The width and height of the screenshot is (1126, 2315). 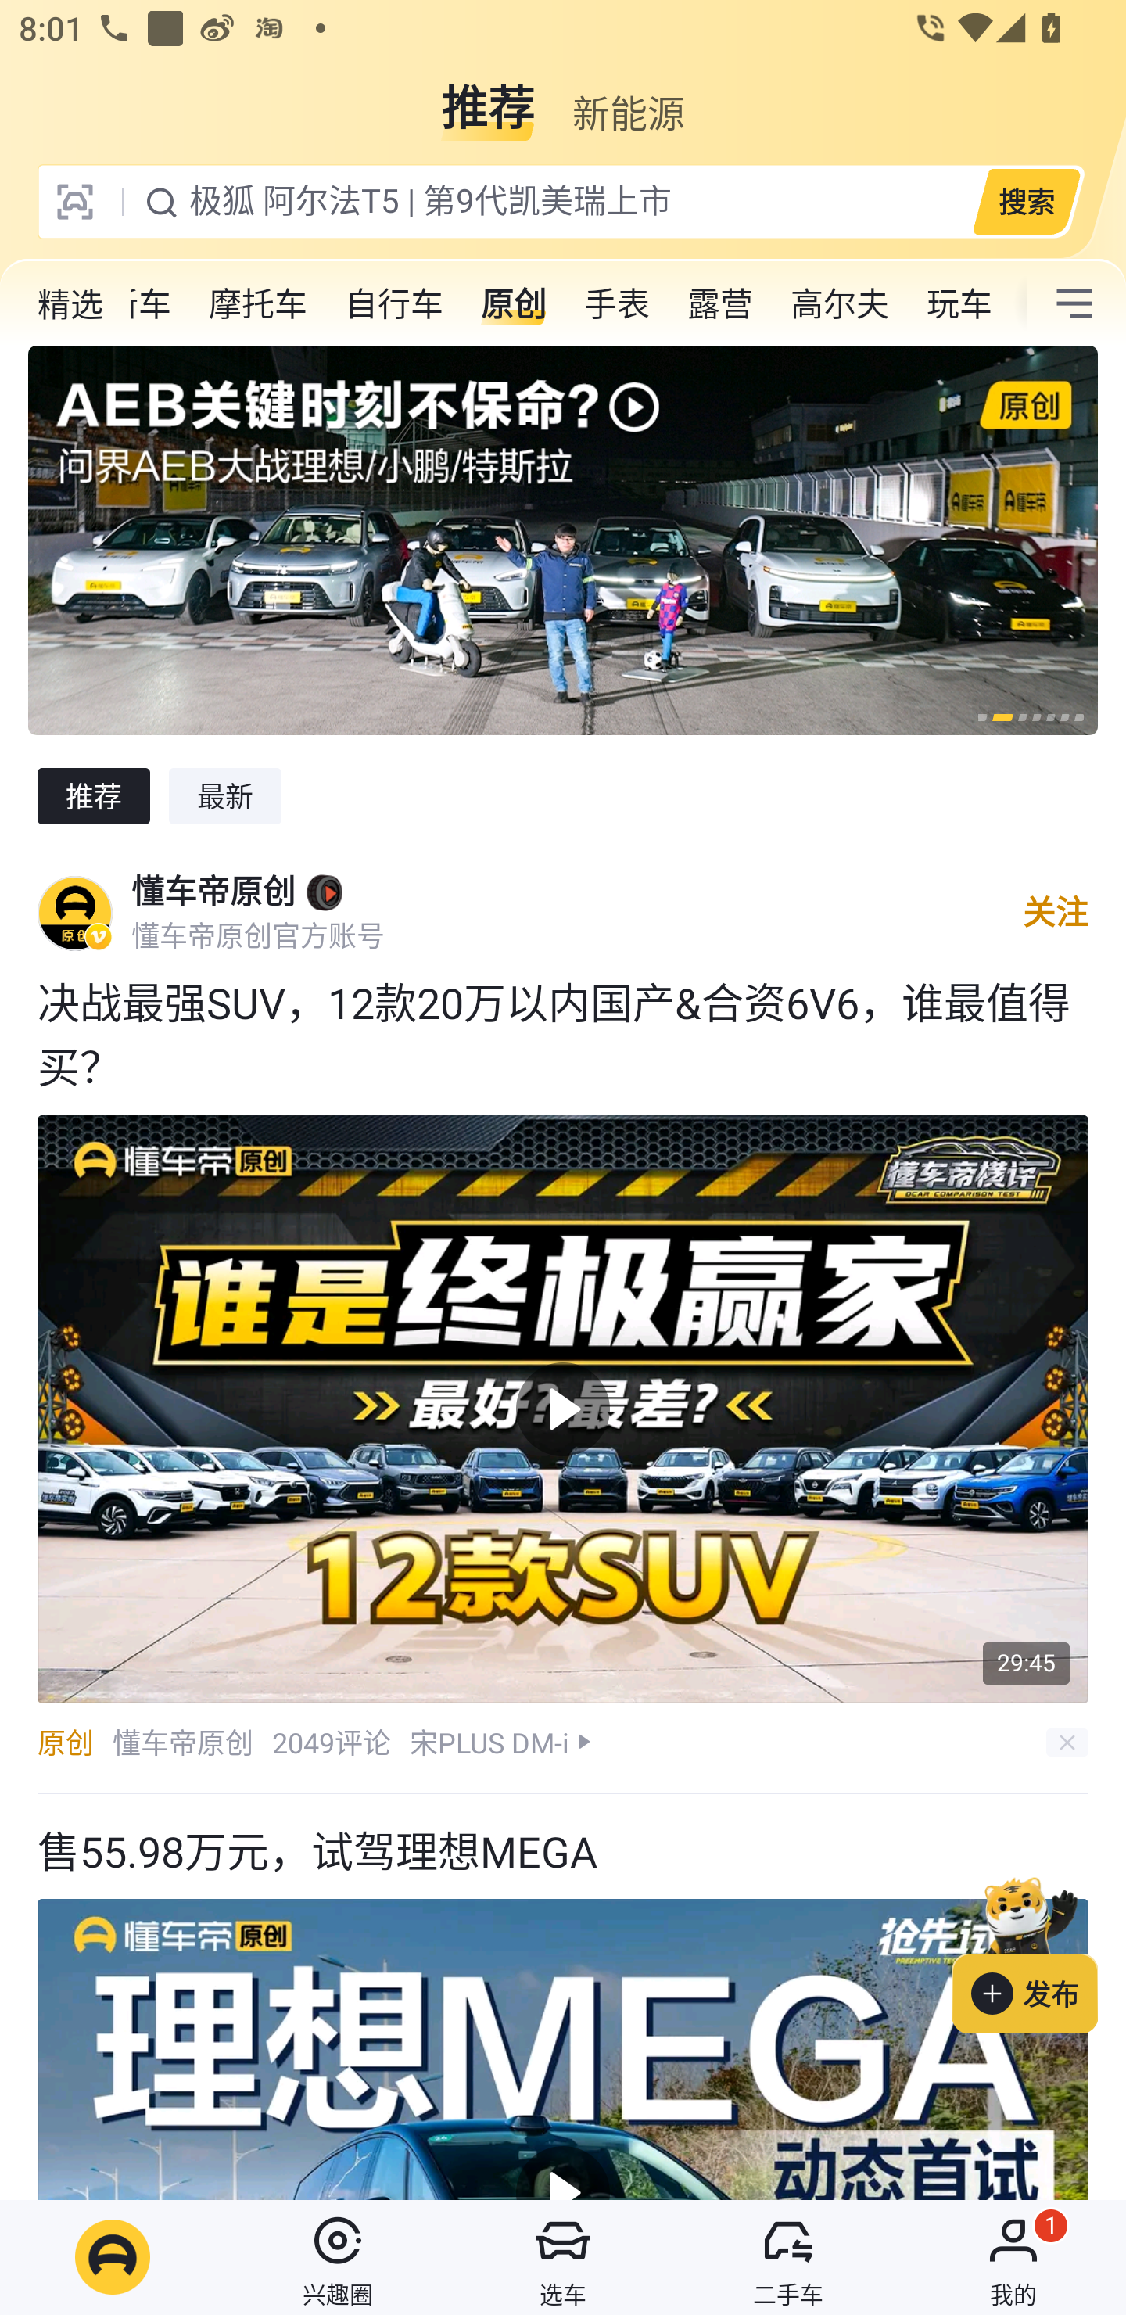 What do you see at coordinates (628, 97) in the screenshot?
I see `新能源` at bounding box center [628, 97].